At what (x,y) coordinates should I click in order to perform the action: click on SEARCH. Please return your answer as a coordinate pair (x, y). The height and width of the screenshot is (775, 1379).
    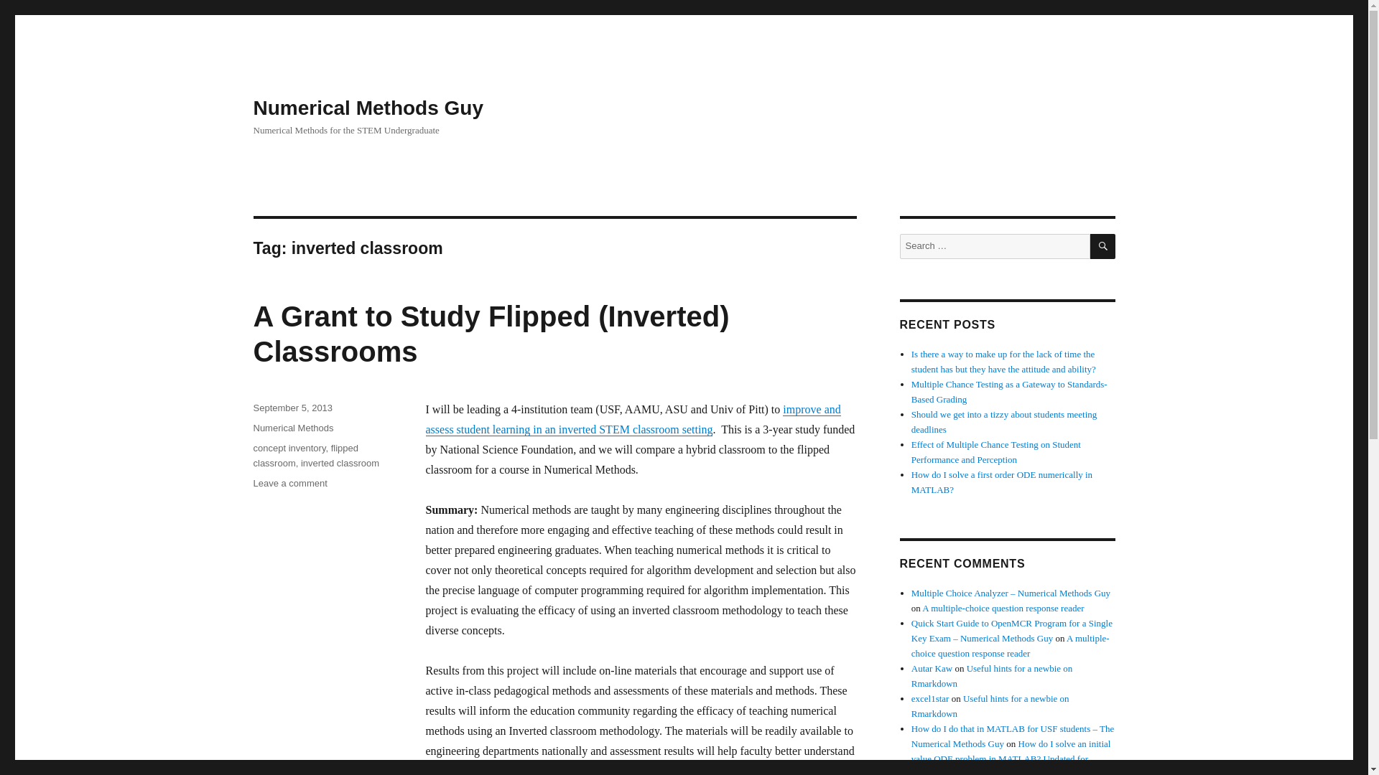
    Looking at the image, I should click on (1103, 246).